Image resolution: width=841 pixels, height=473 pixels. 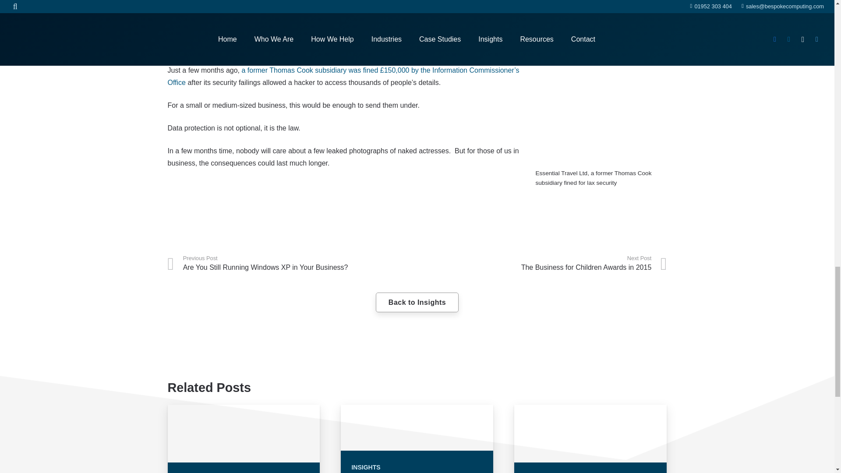 What do you see at coordinates (292, 263) in the screenshot?
I see `Are You Still Running Windows XP in Your Business?` at bounding box center [292, 263].